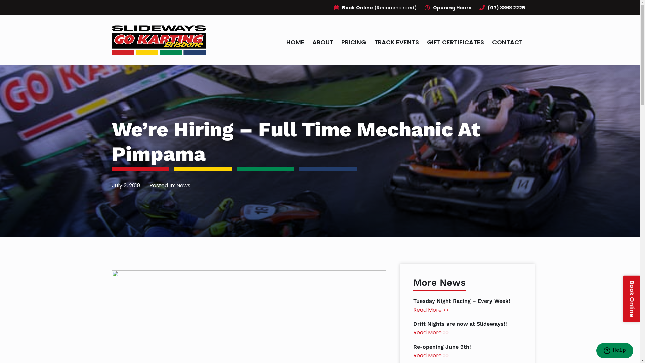 This screenshot has width=645, height=363. I want to click on Opening Hours, so click(447, 7).